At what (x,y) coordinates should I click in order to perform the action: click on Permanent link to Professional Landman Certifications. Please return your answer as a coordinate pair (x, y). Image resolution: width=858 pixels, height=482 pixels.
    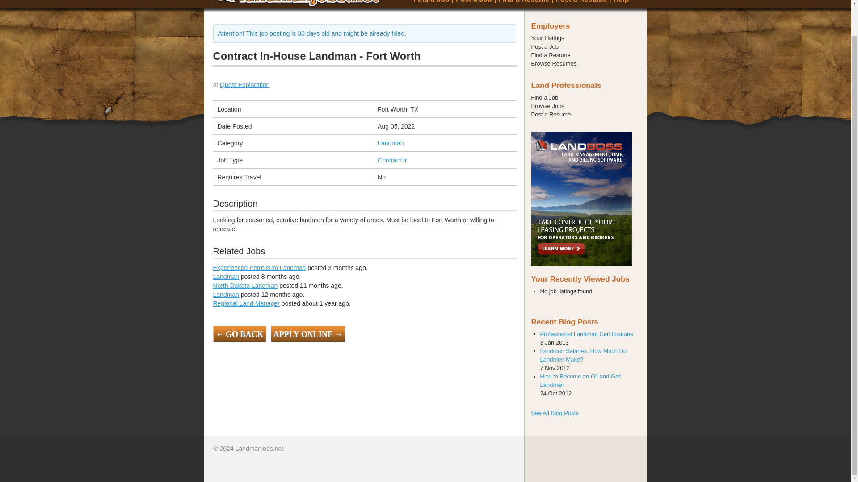
    Looking at the image, I should click on (586, 334).